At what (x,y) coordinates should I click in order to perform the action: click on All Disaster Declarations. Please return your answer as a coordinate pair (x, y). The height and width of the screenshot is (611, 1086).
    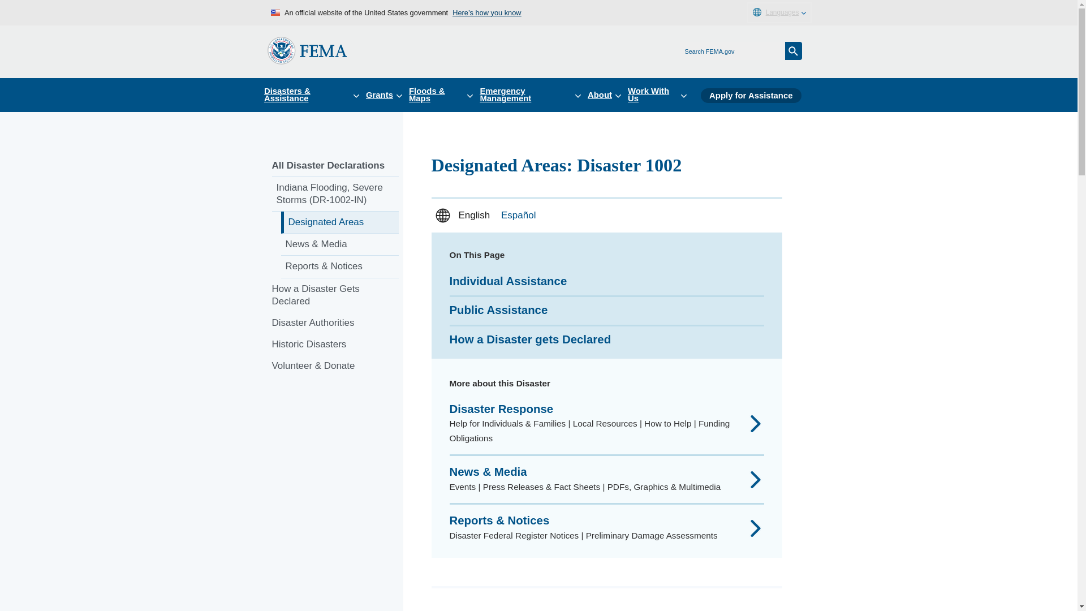
    Looking at the image, I should click on (335, 166).